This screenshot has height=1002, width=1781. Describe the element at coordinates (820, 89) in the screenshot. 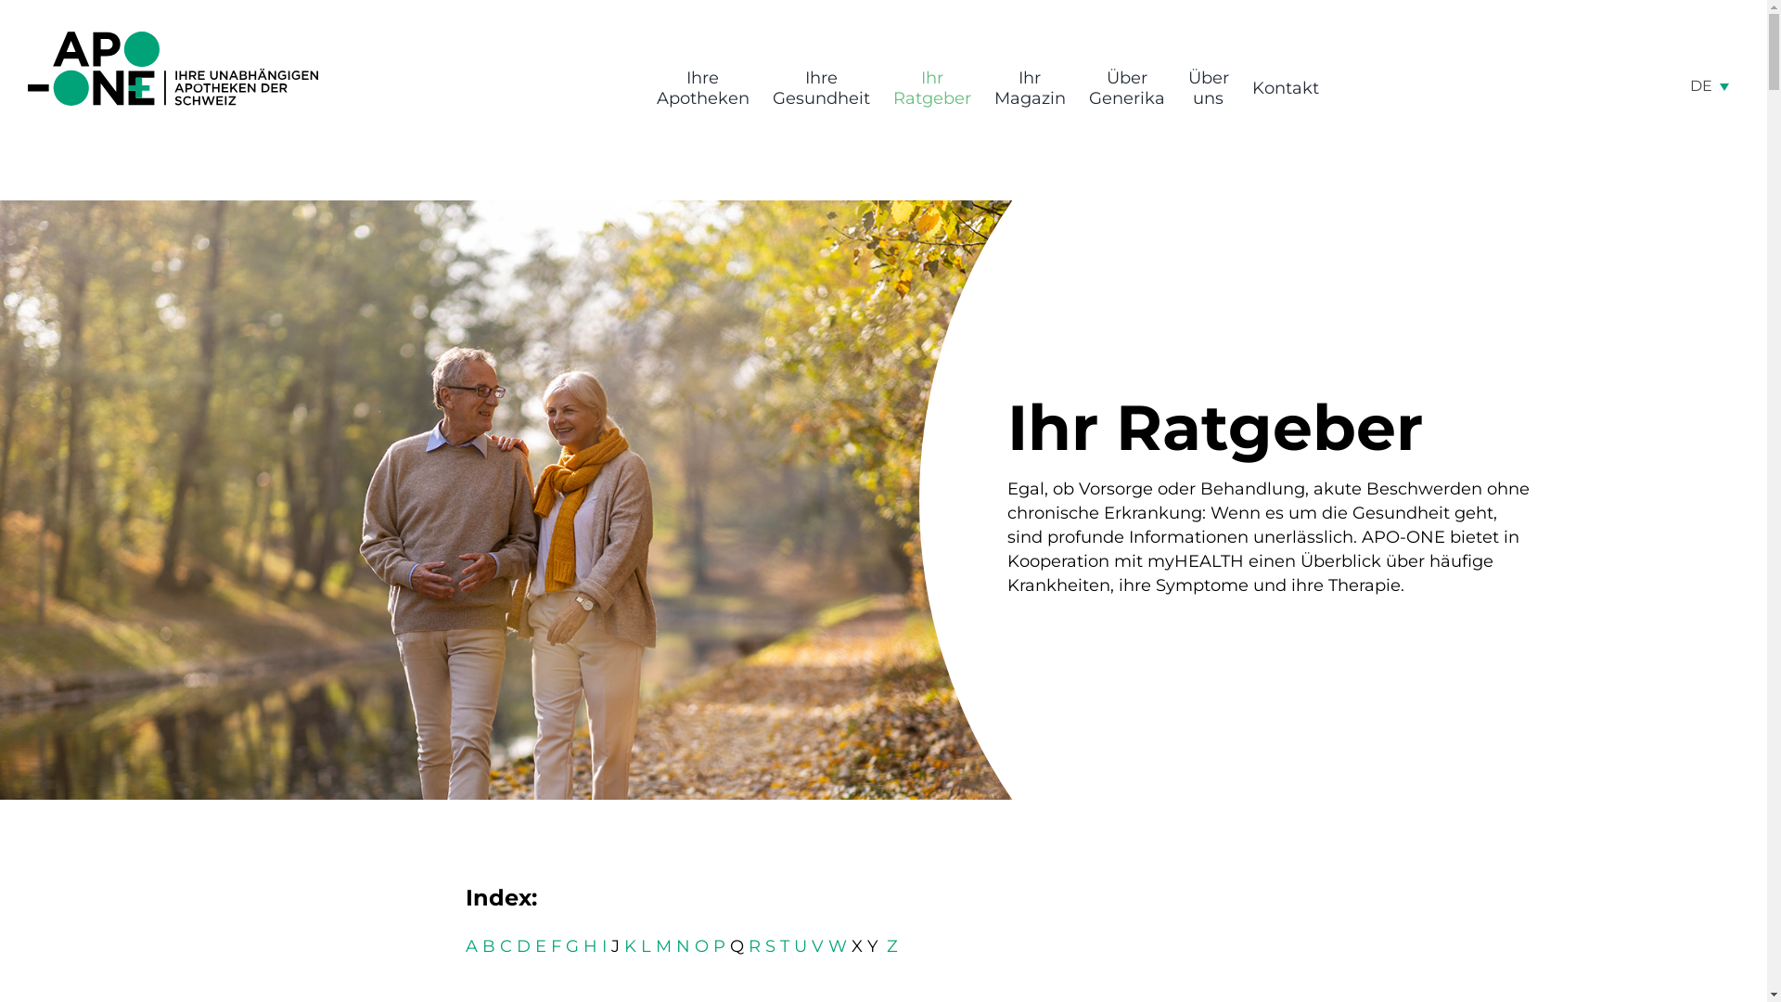

I see `Ihre
Gesundheit` at that location.